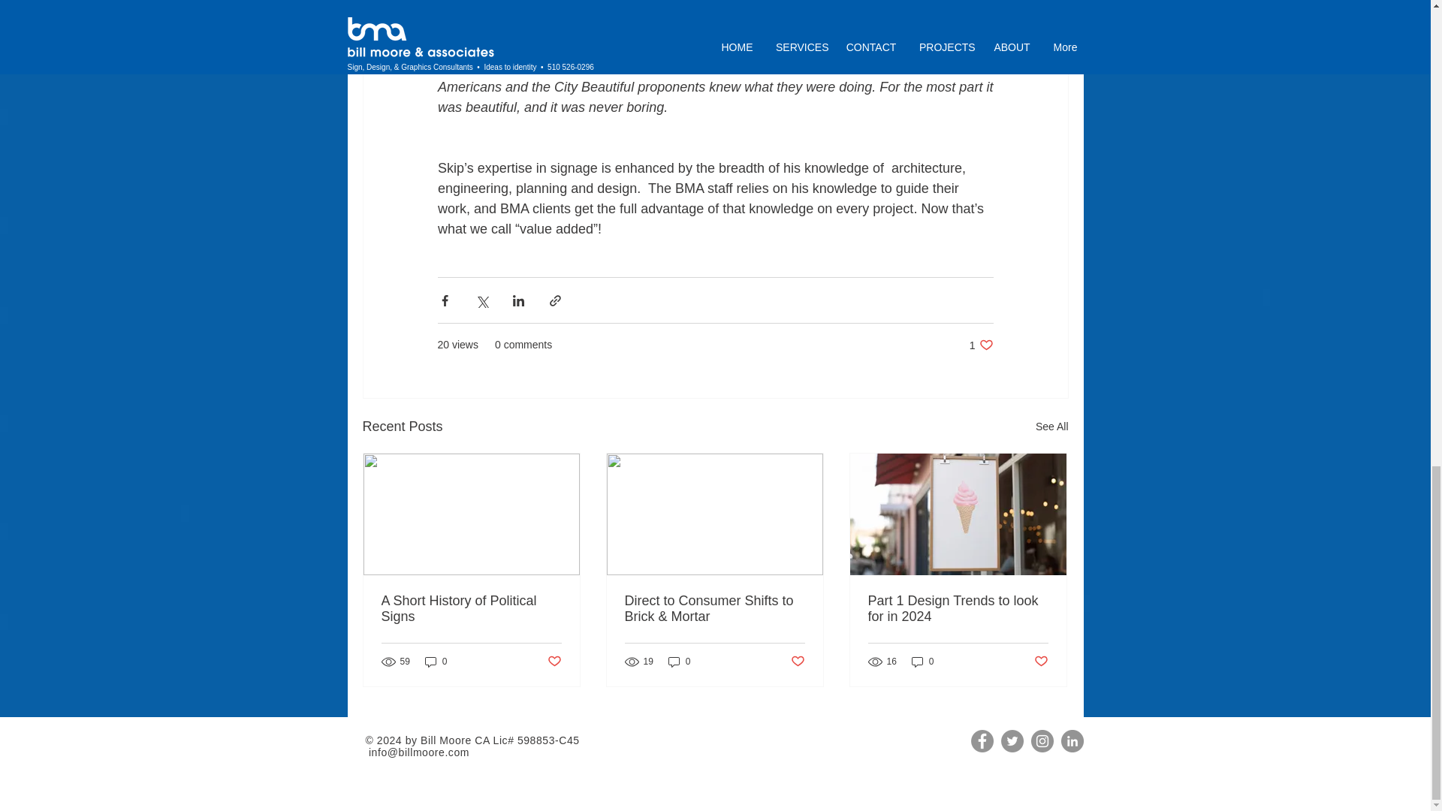 The width and height of the screenshot is (1442, 811). Describe the element at coordinates (981, 345) in the screenshot. I see `Post not marked as liked` at that location.